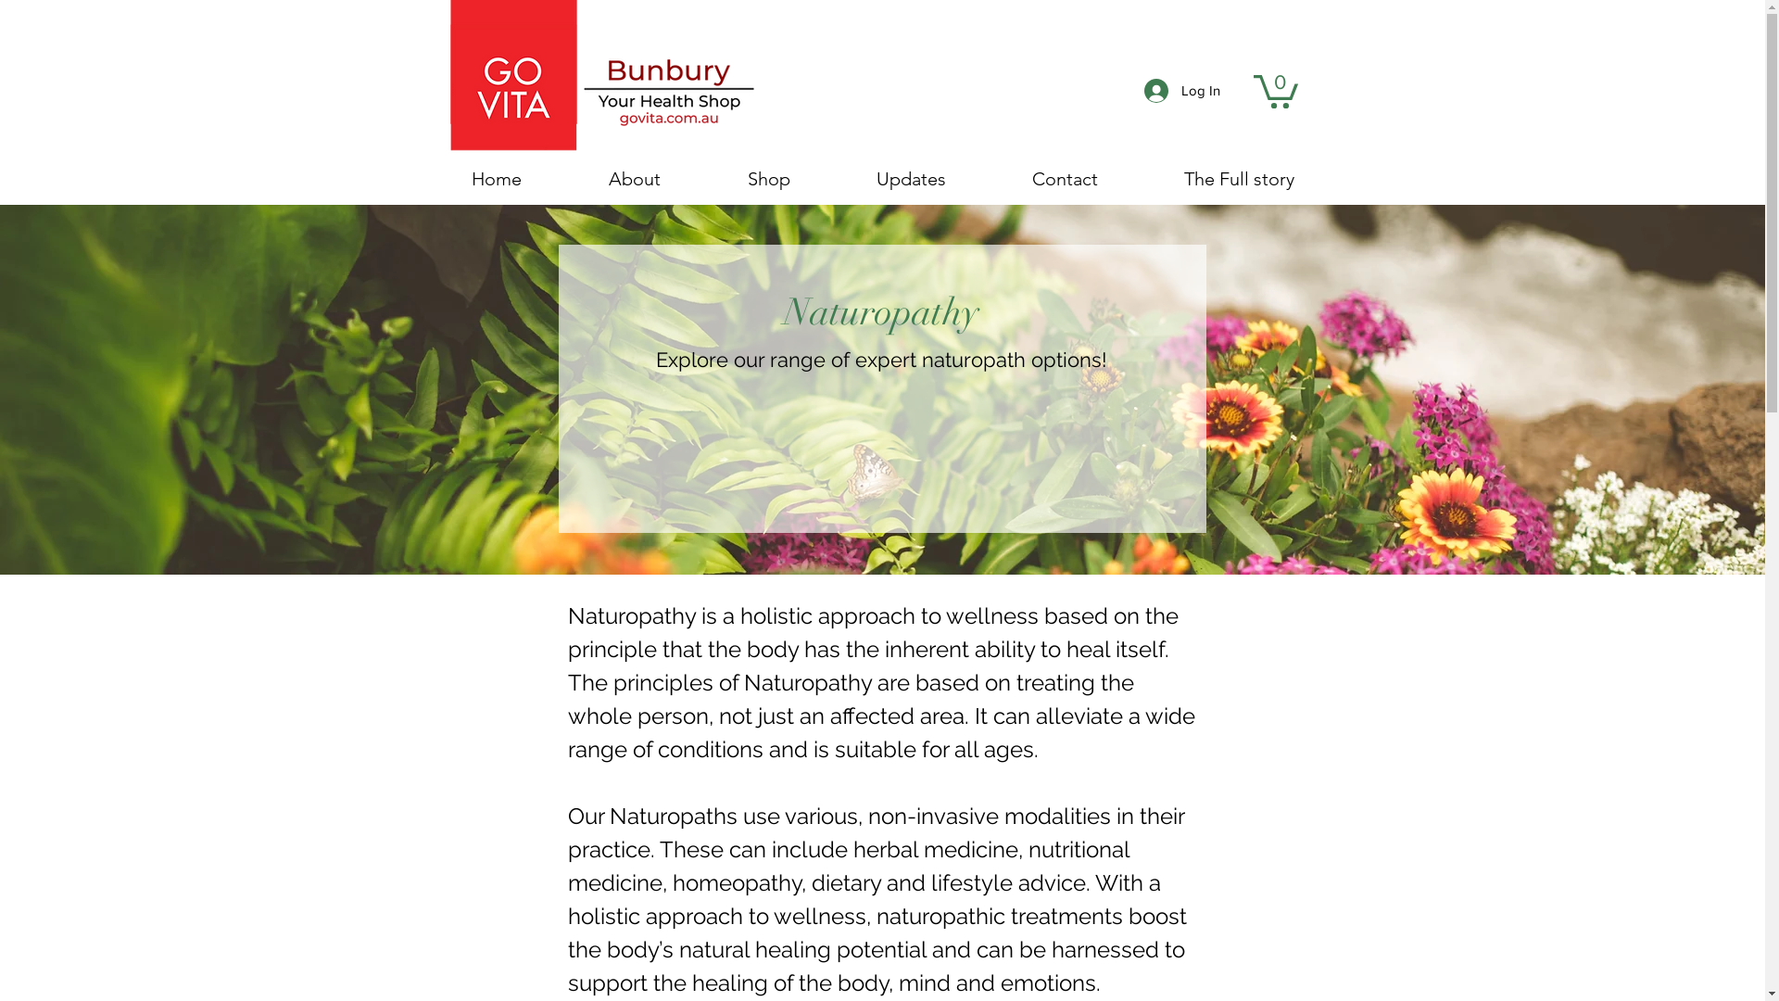  Describe the element at coordinates (769, 179) in the screenshot. I see `Shop` at that location.